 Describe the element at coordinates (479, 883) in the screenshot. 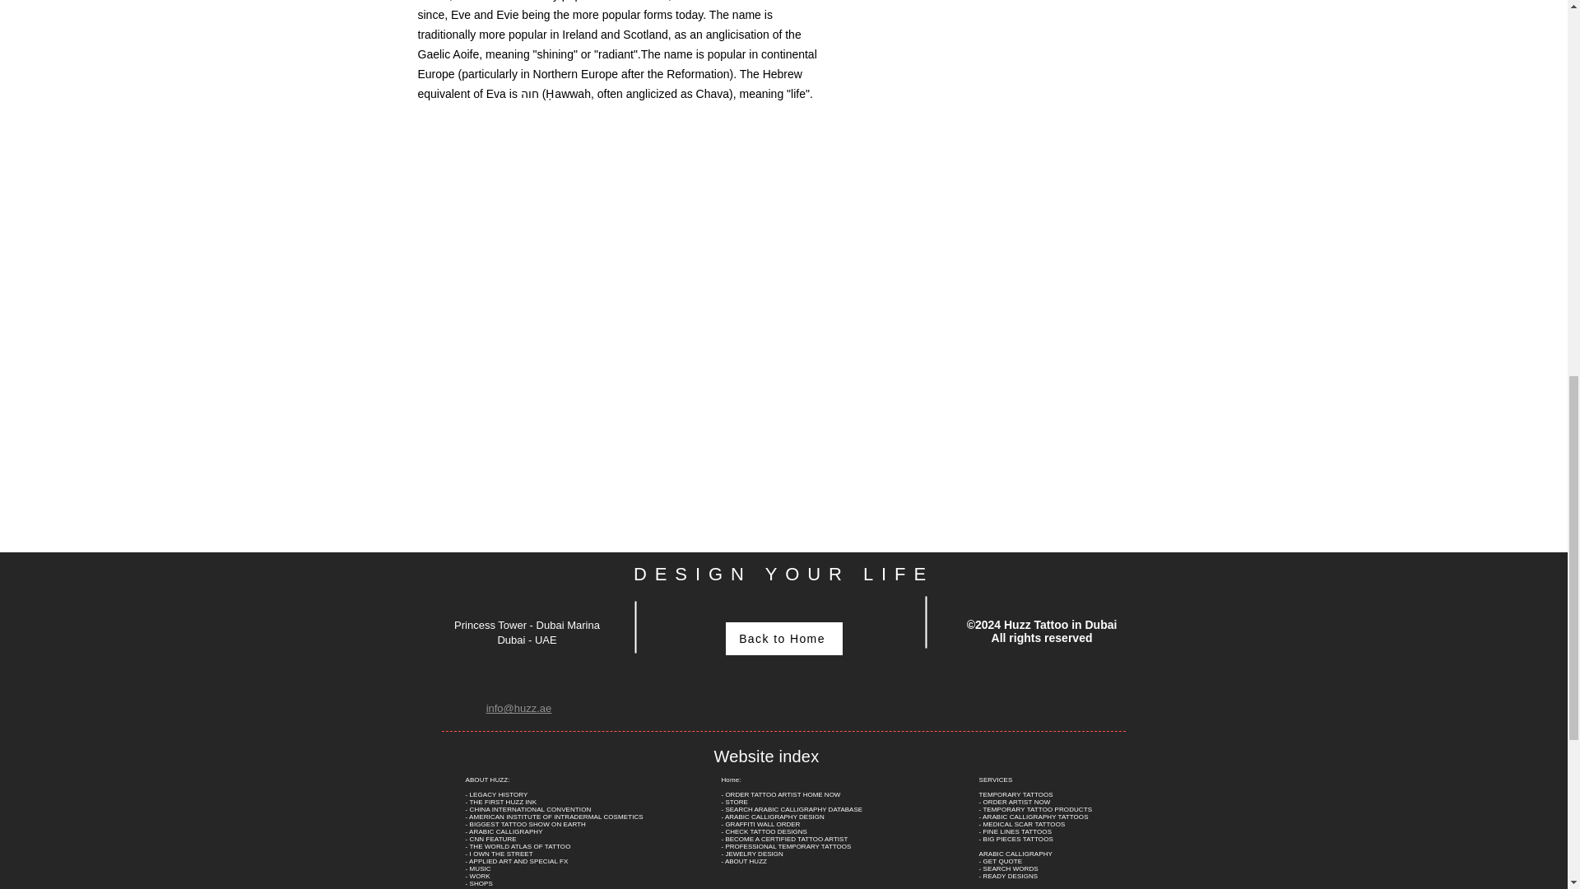

I see `- SHOPS` at that location.